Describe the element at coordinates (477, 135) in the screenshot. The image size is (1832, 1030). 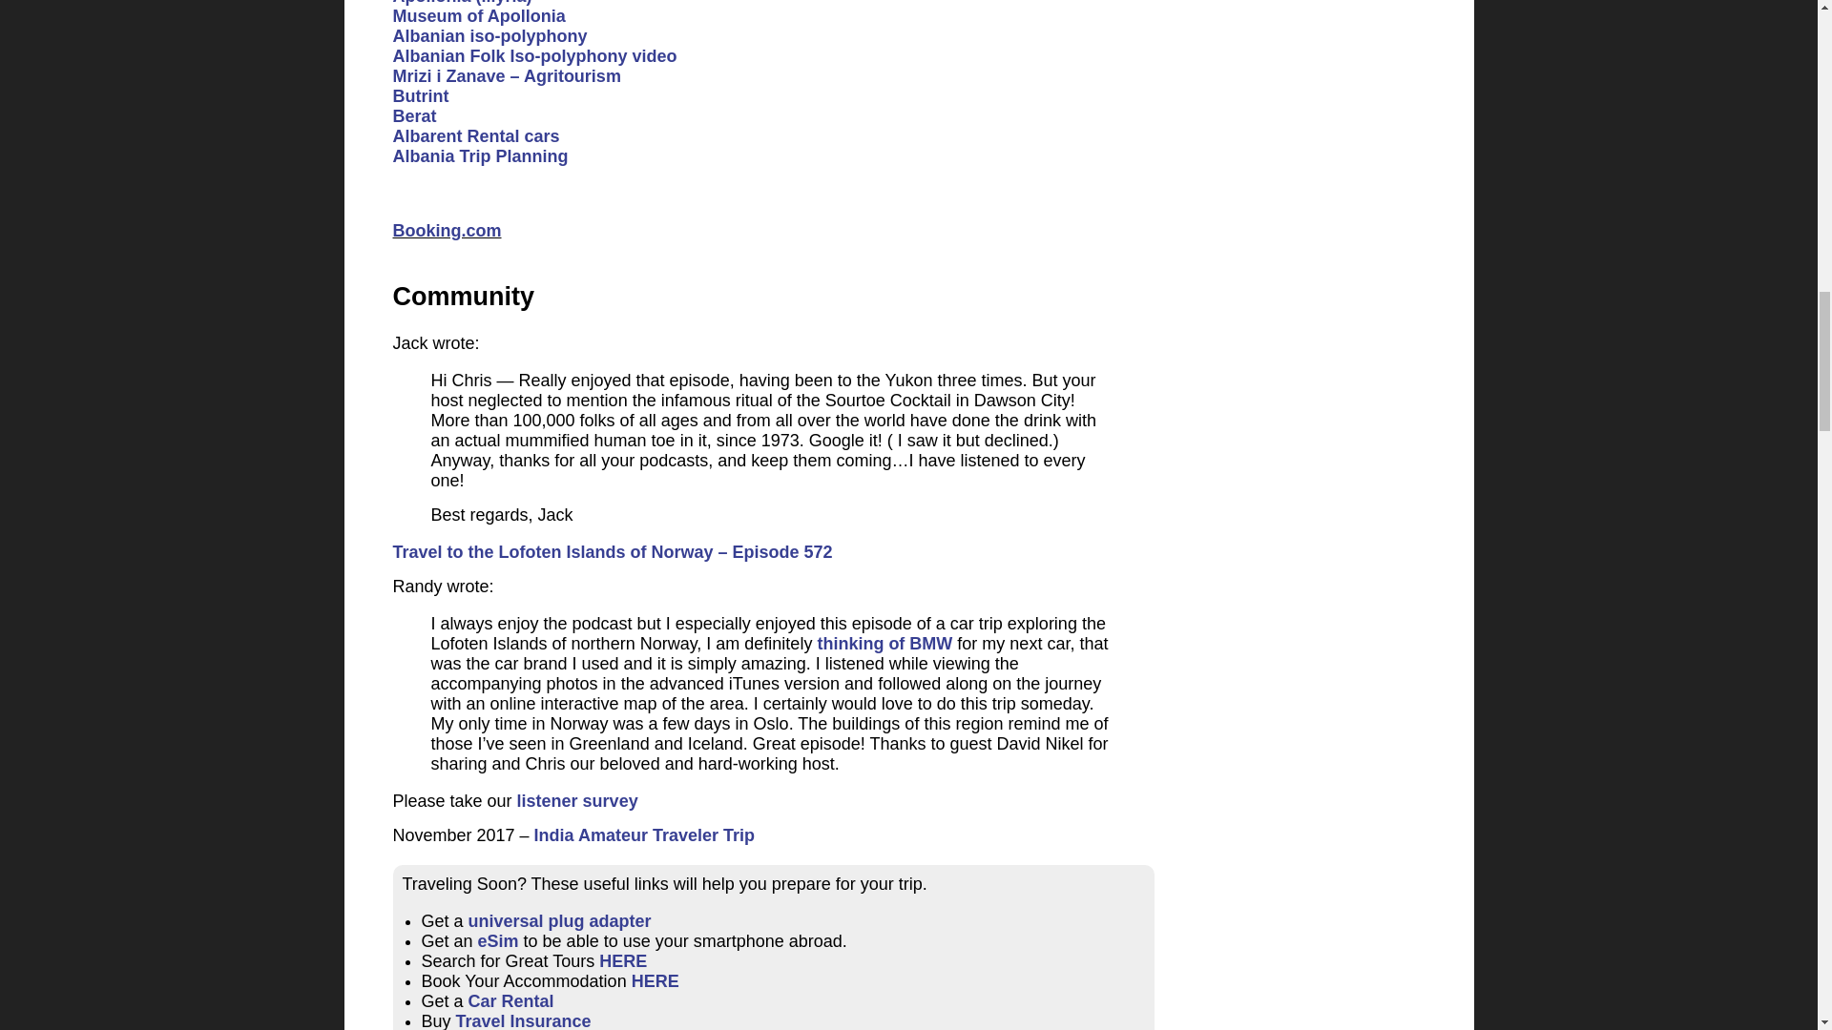
I see `Albarent Rental cars` at that location.